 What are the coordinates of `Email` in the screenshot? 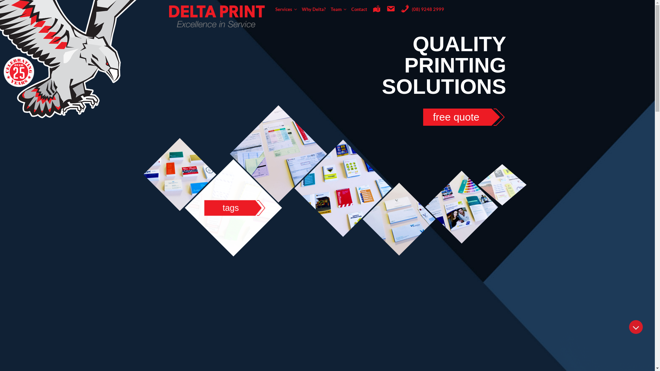 It's located at (391, 9).